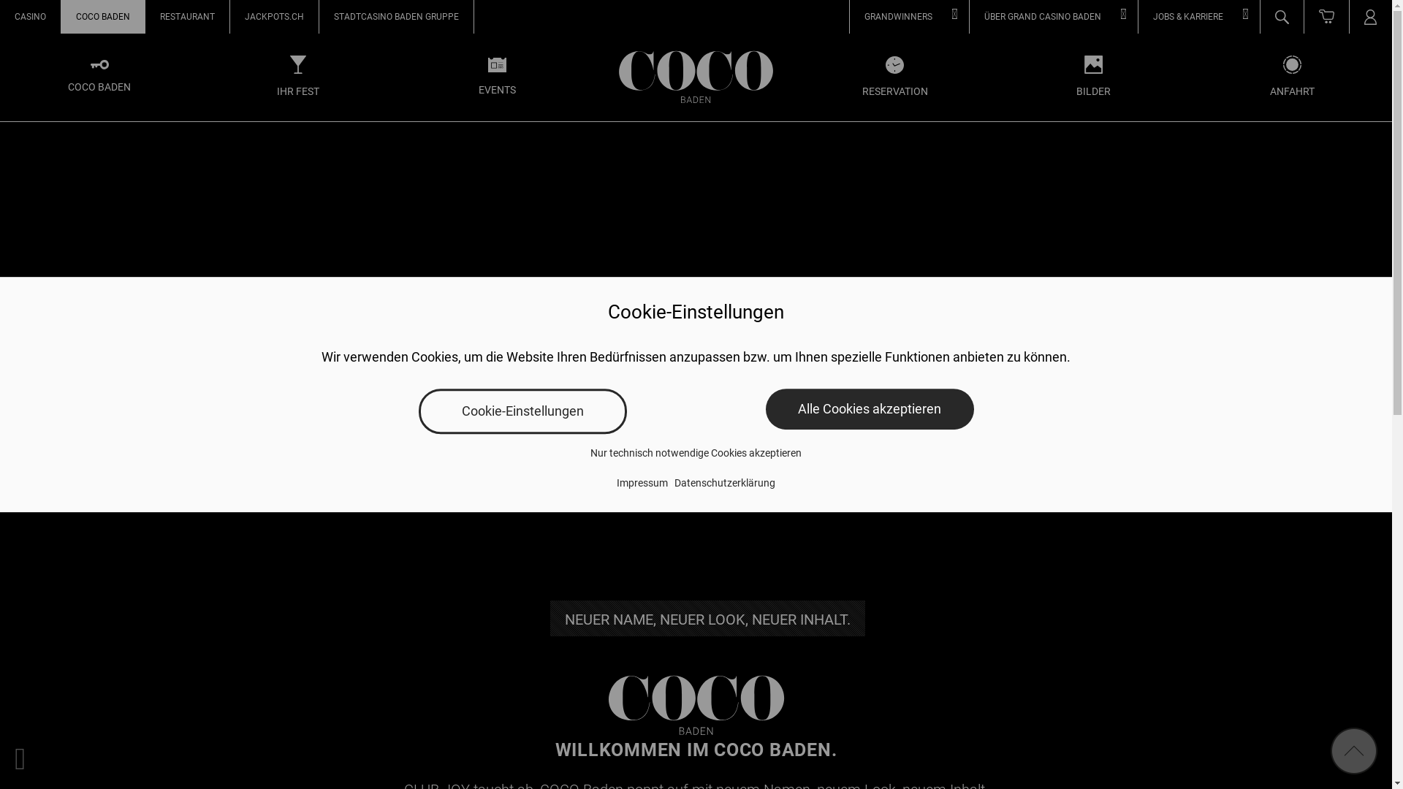  I want to click on Impressum, so click(643, 483).